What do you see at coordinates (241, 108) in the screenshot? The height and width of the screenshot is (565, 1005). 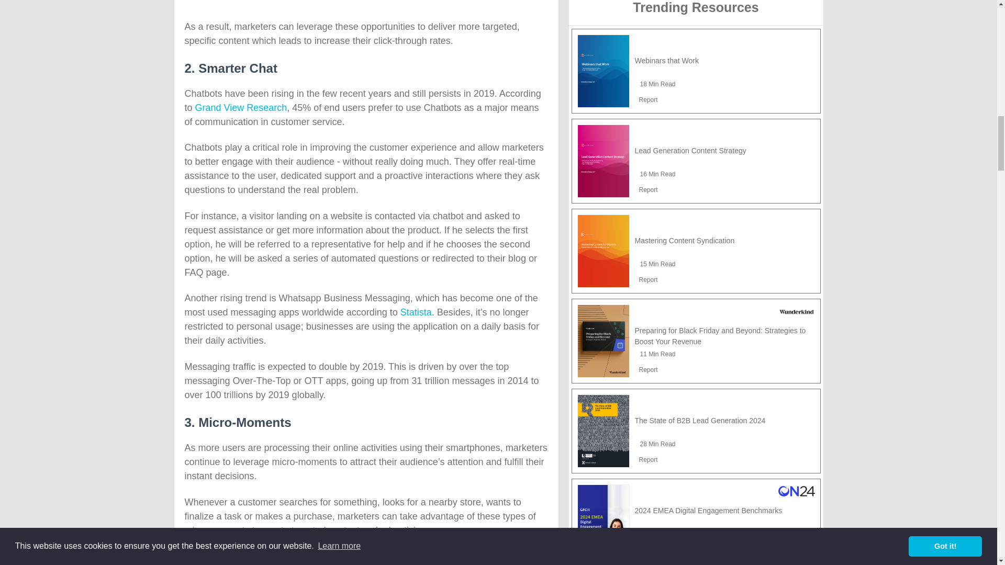 I see `Grand View Research` at bounding box center [241, 108].